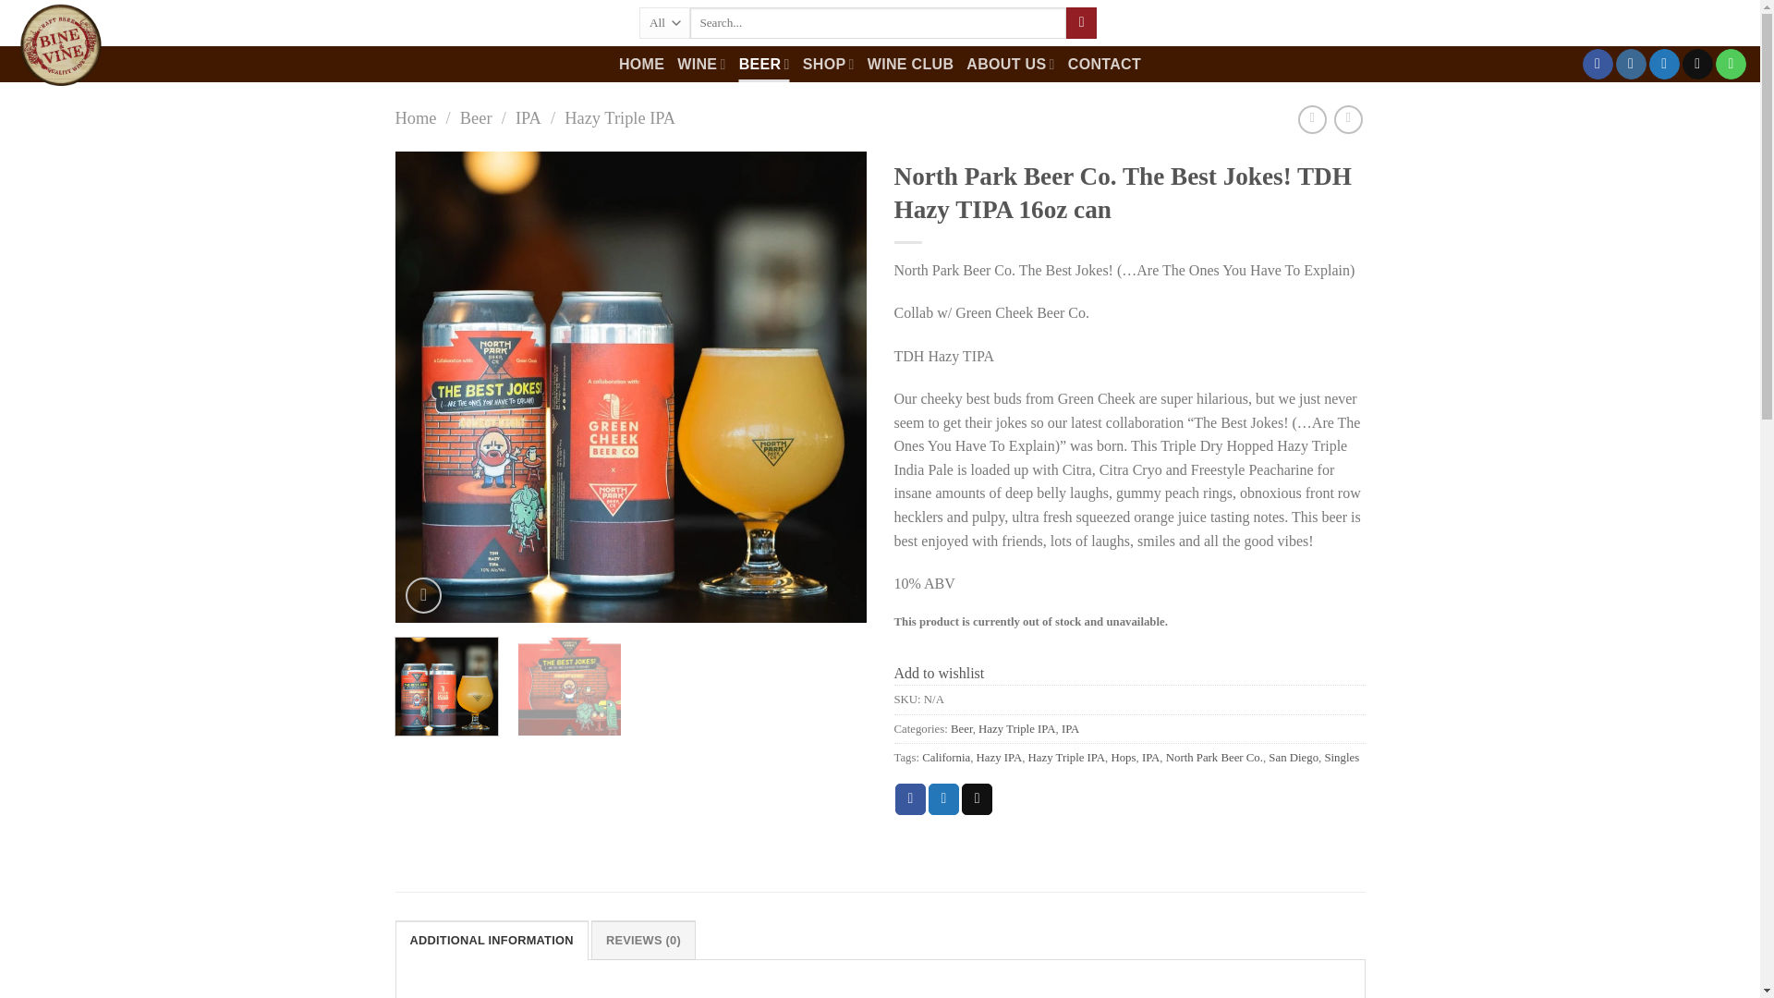  Describe the element at coordinates (423, 595) in the screenshot. I see `Zoom` at that location.